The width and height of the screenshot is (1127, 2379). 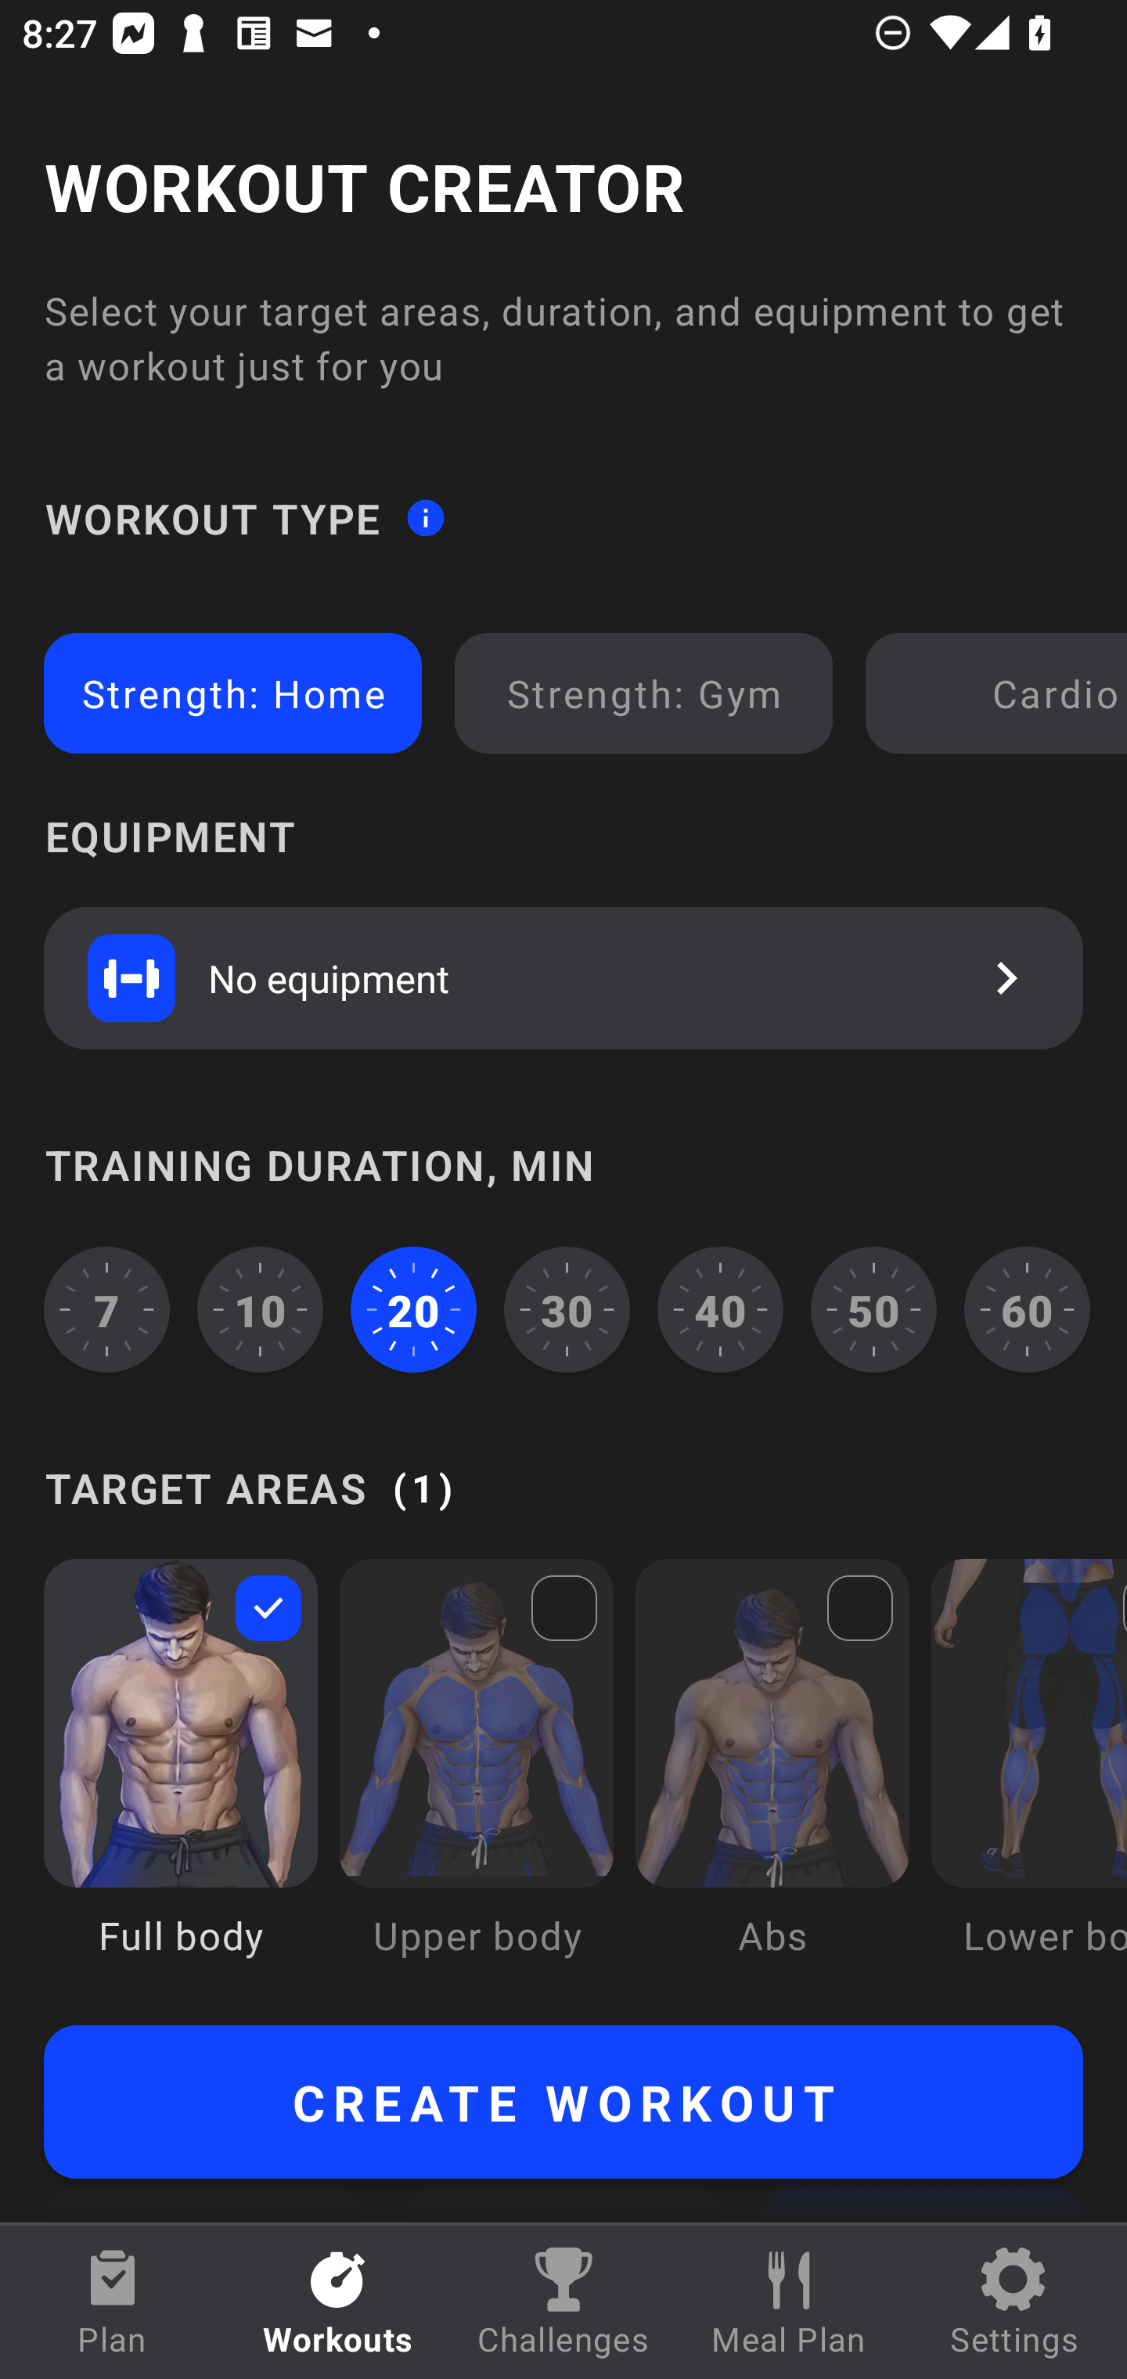 What do you see at coordinates (567, 1309) in the screenshot?
I see `30` at bounding box center [567, 1309].